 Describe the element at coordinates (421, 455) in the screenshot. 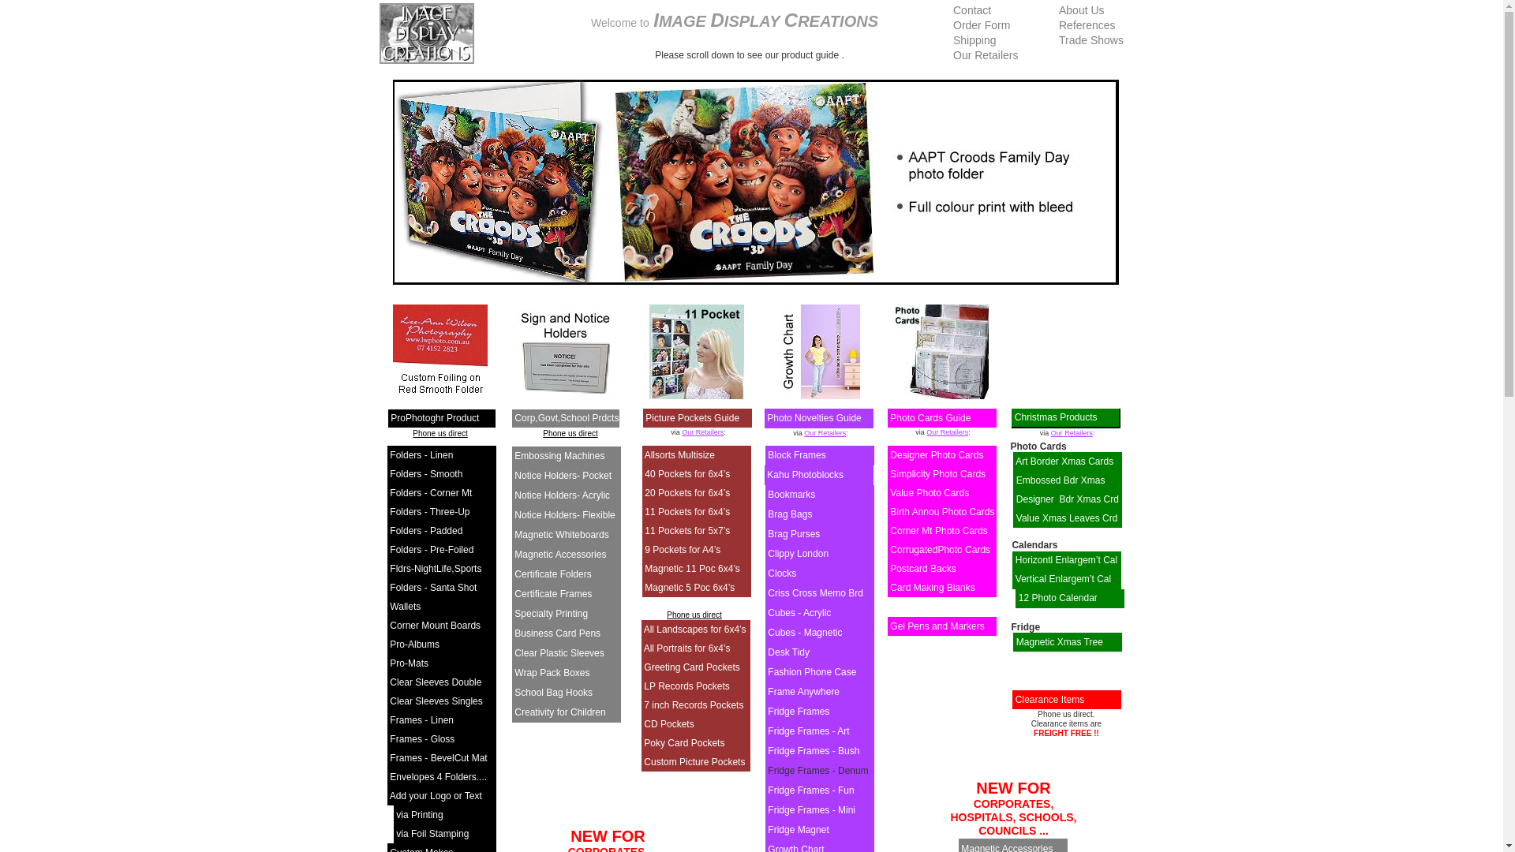

I see `Folders - Linen` at that location.